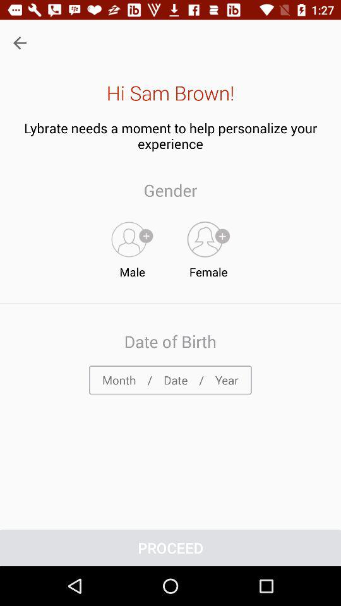  What do you see at coordinates (132, 247) in the screenshot?
I see `open item next to the female icon` at bounding box center [132, 247].